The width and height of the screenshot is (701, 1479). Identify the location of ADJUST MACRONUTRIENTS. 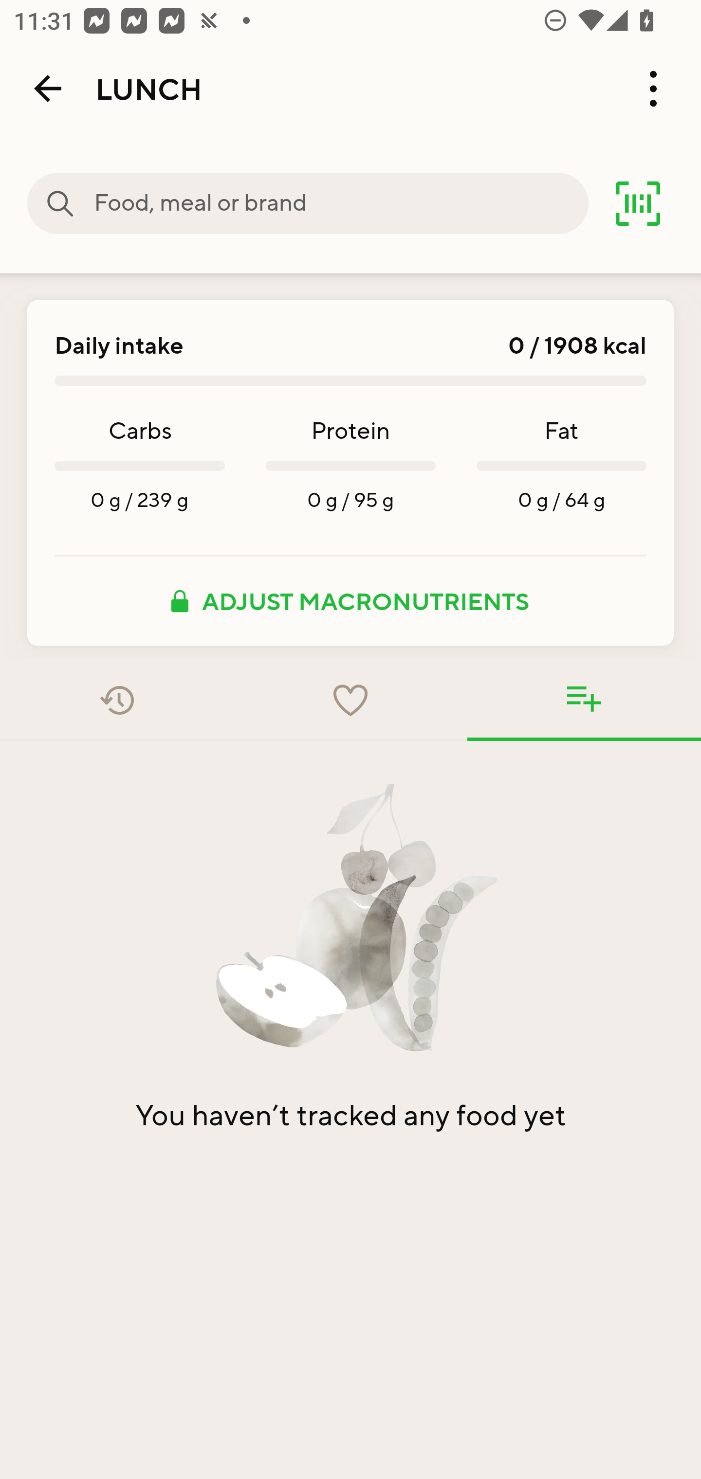
(350, 601).